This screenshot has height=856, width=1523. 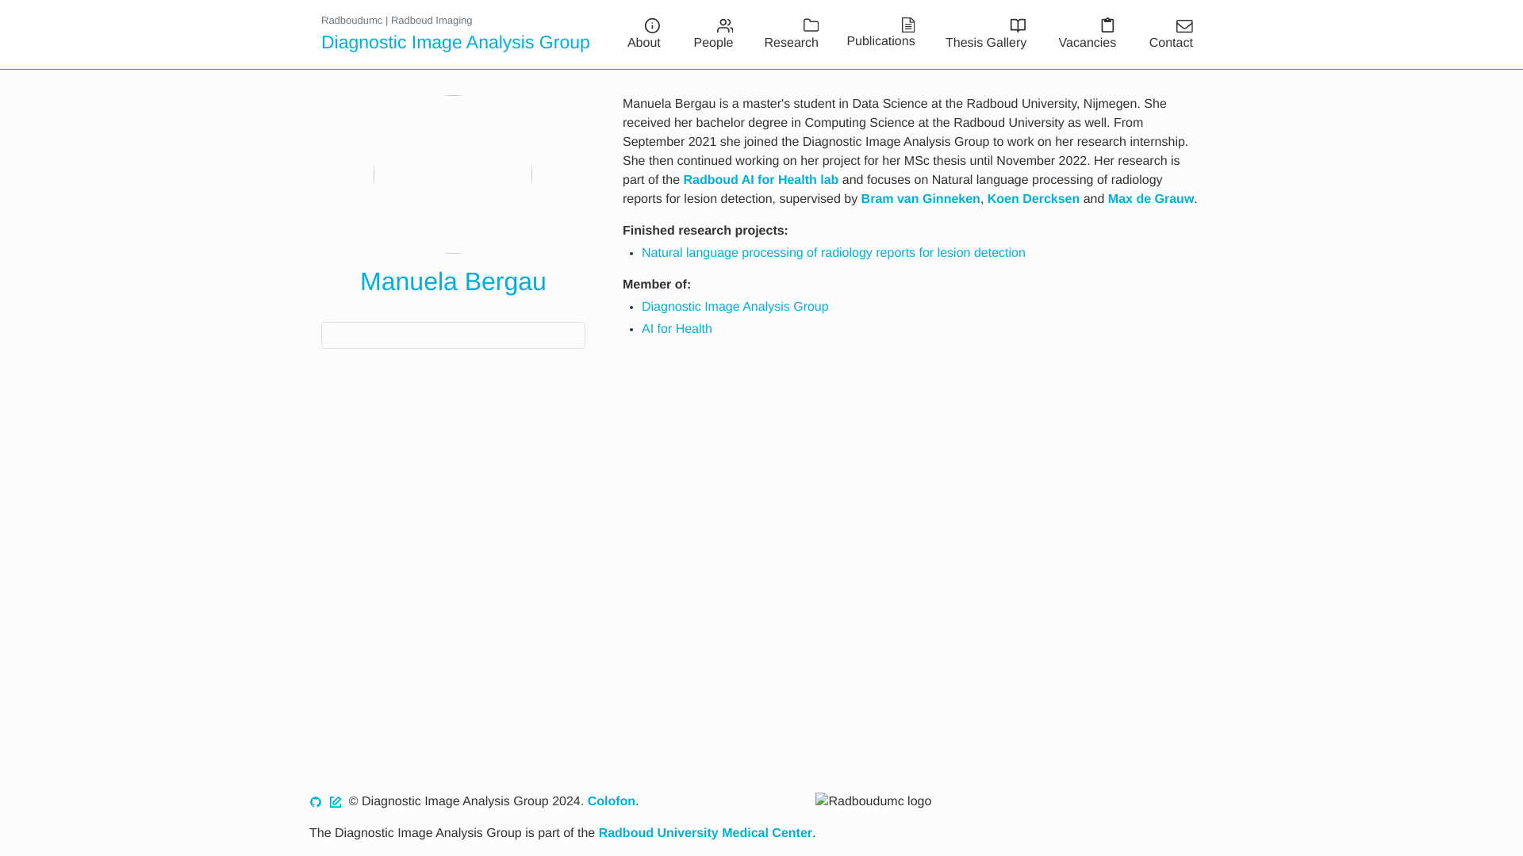 I want to click on Bram van Ginneken, so click(x=921, y=200).